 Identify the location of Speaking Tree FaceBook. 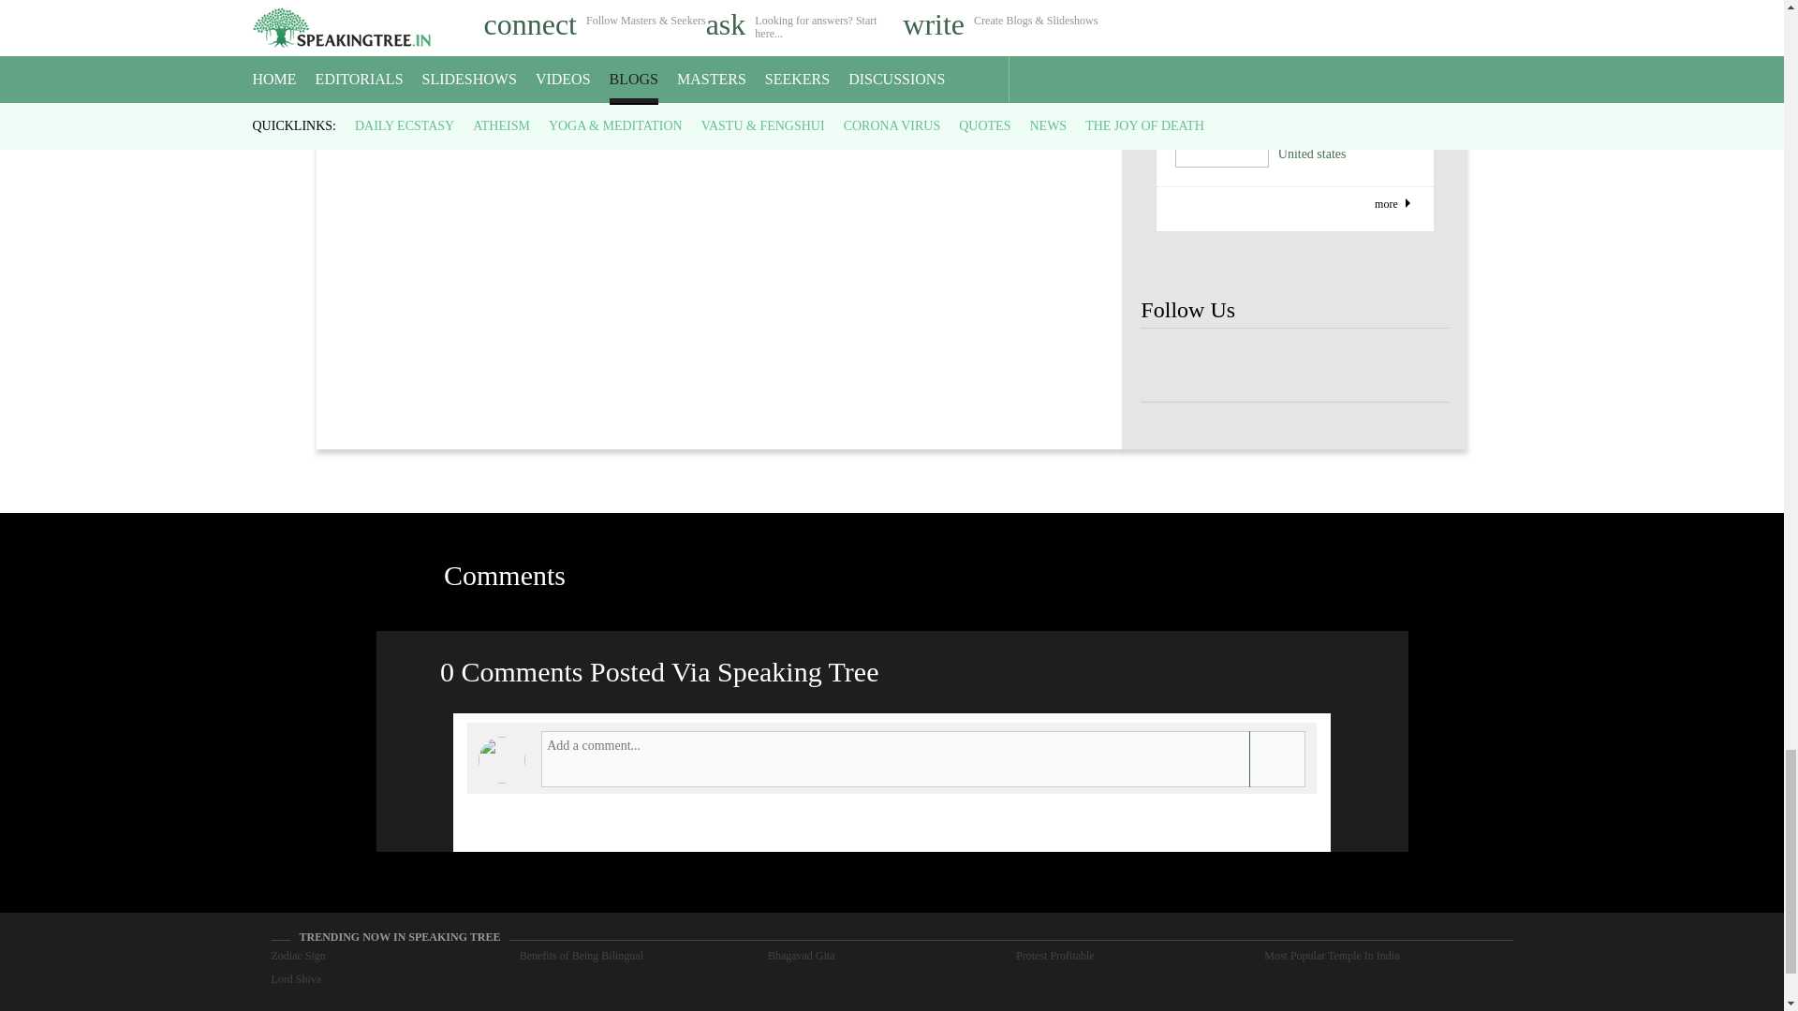
(1232, 365).